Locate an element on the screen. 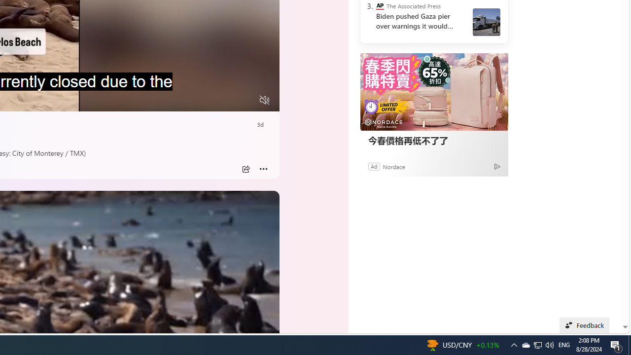  The Associated Press is located at coordinates (380, 6).